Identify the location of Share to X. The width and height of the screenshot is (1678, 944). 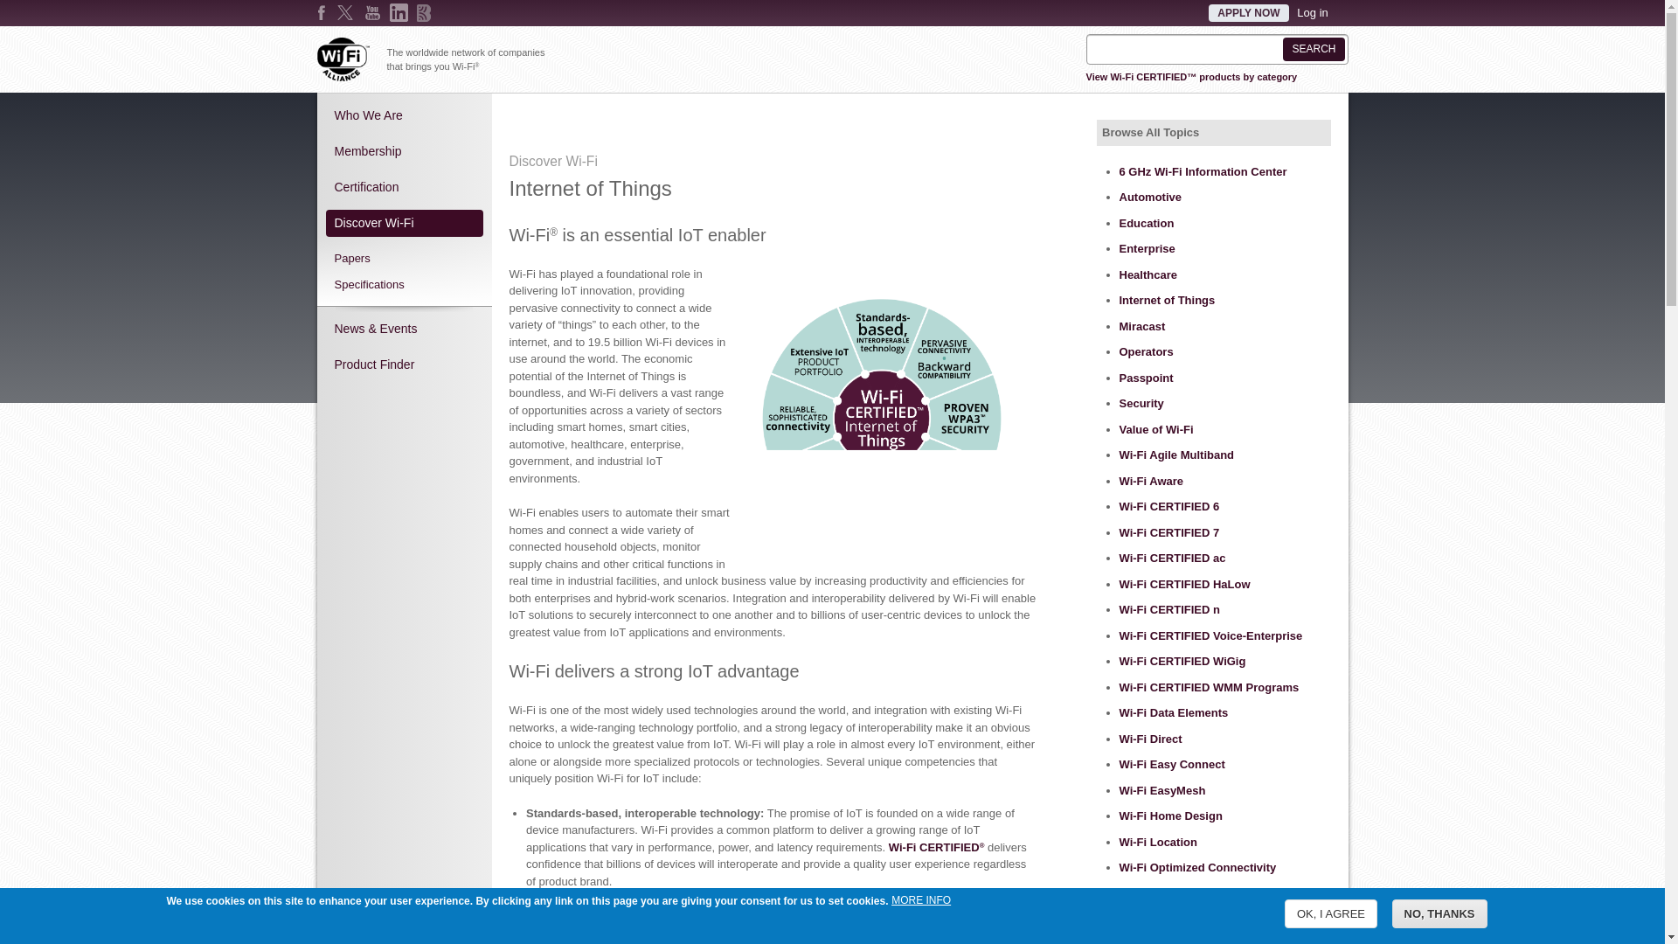
(545, 119).